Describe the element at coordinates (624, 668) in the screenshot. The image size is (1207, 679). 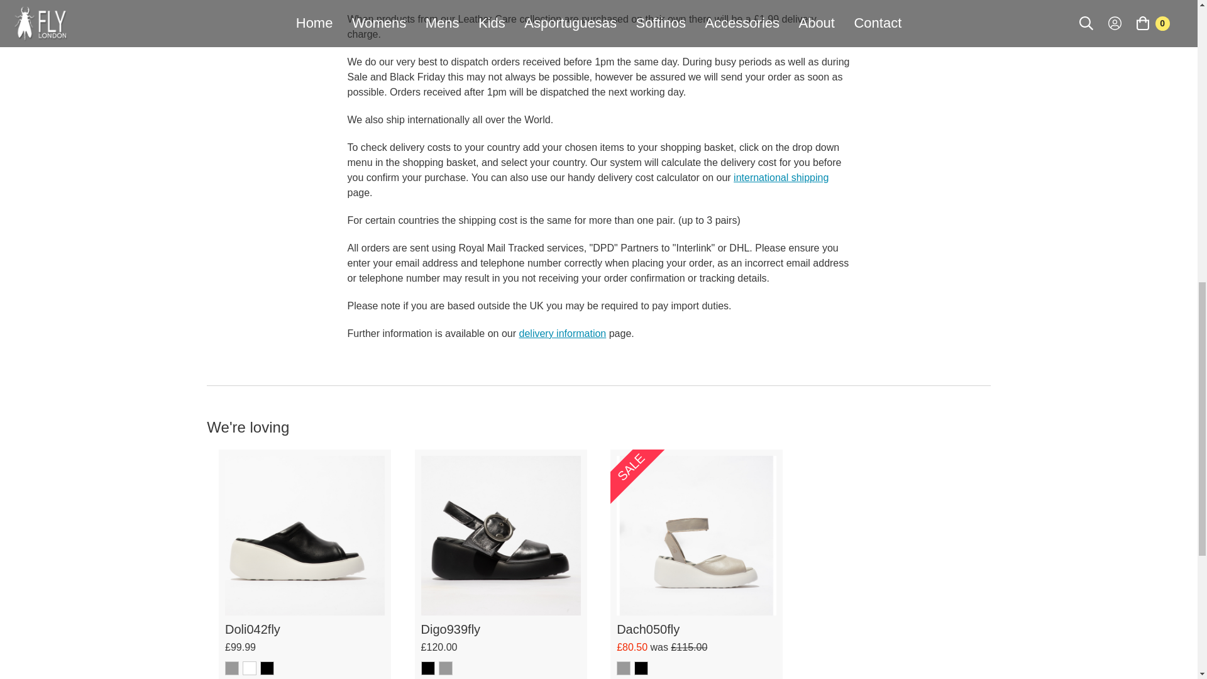
I see `SILVER - P145050000` at that location.